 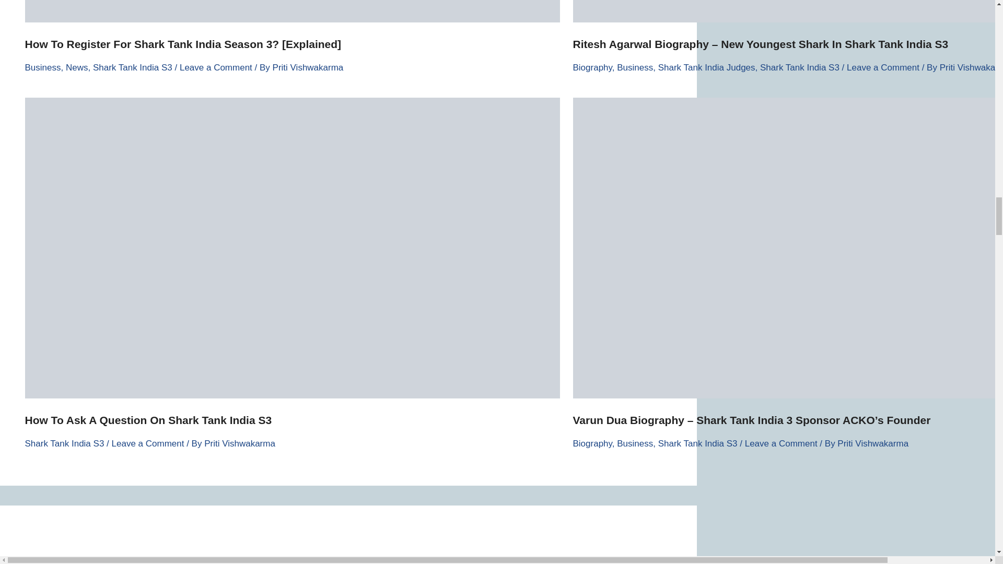 I want to click on How To Ask A Question On Shark Tank India S3, so click(x=148, y=420).